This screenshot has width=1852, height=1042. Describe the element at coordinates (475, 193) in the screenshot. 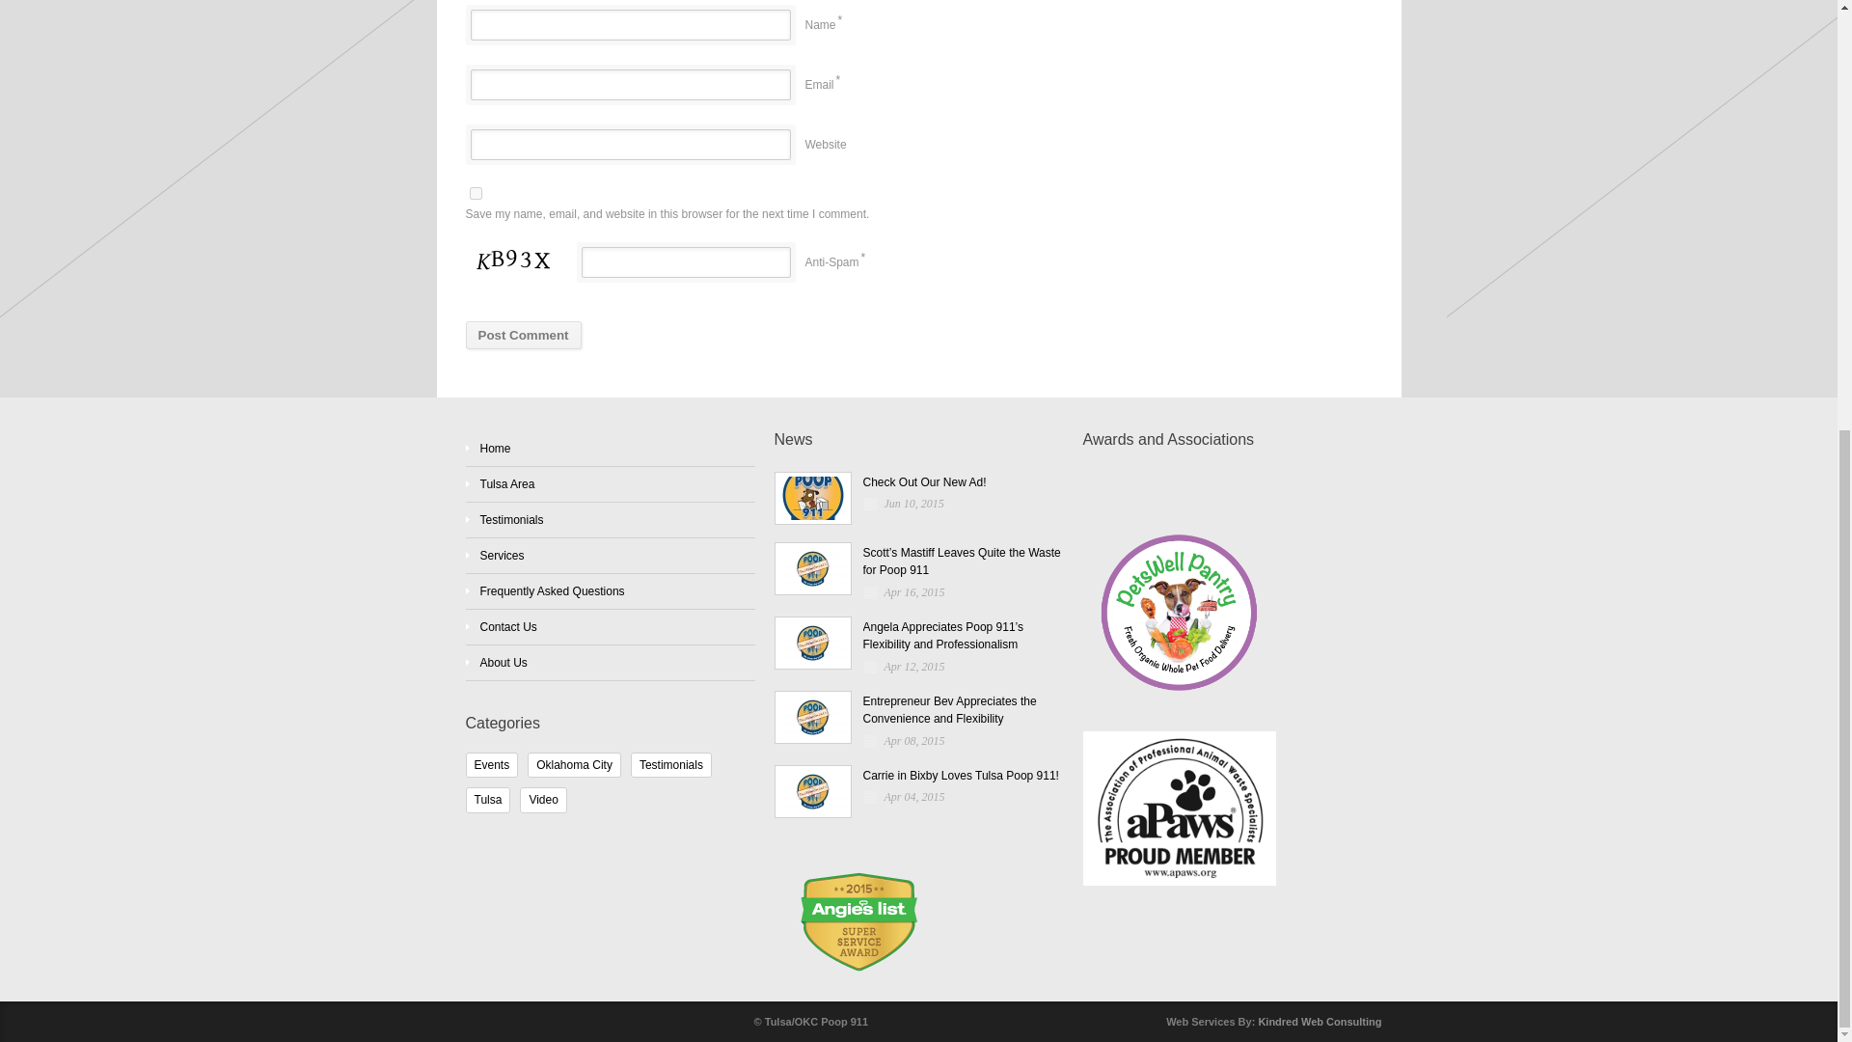

I see `yes` at that location.